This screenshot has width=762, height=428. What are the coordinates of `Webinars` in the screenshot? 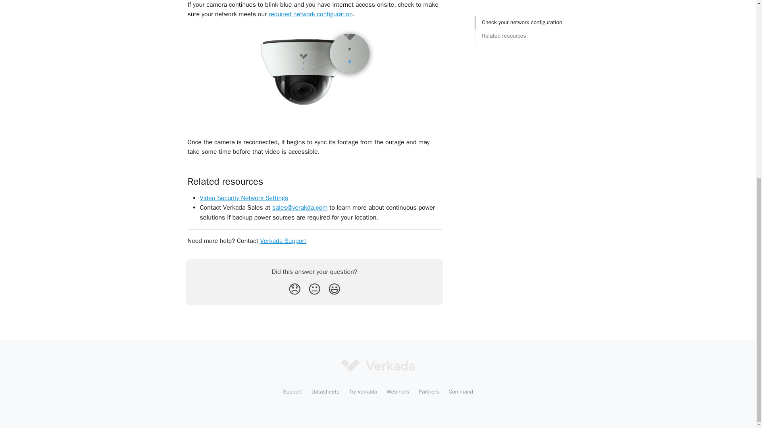 It's located at (398, 392).